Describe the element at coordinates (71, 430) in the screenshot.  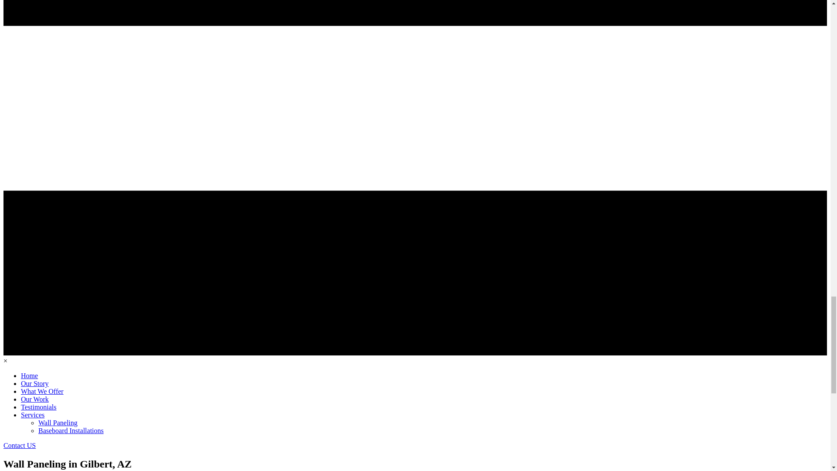
I see `Baseboard Installations` at that location.